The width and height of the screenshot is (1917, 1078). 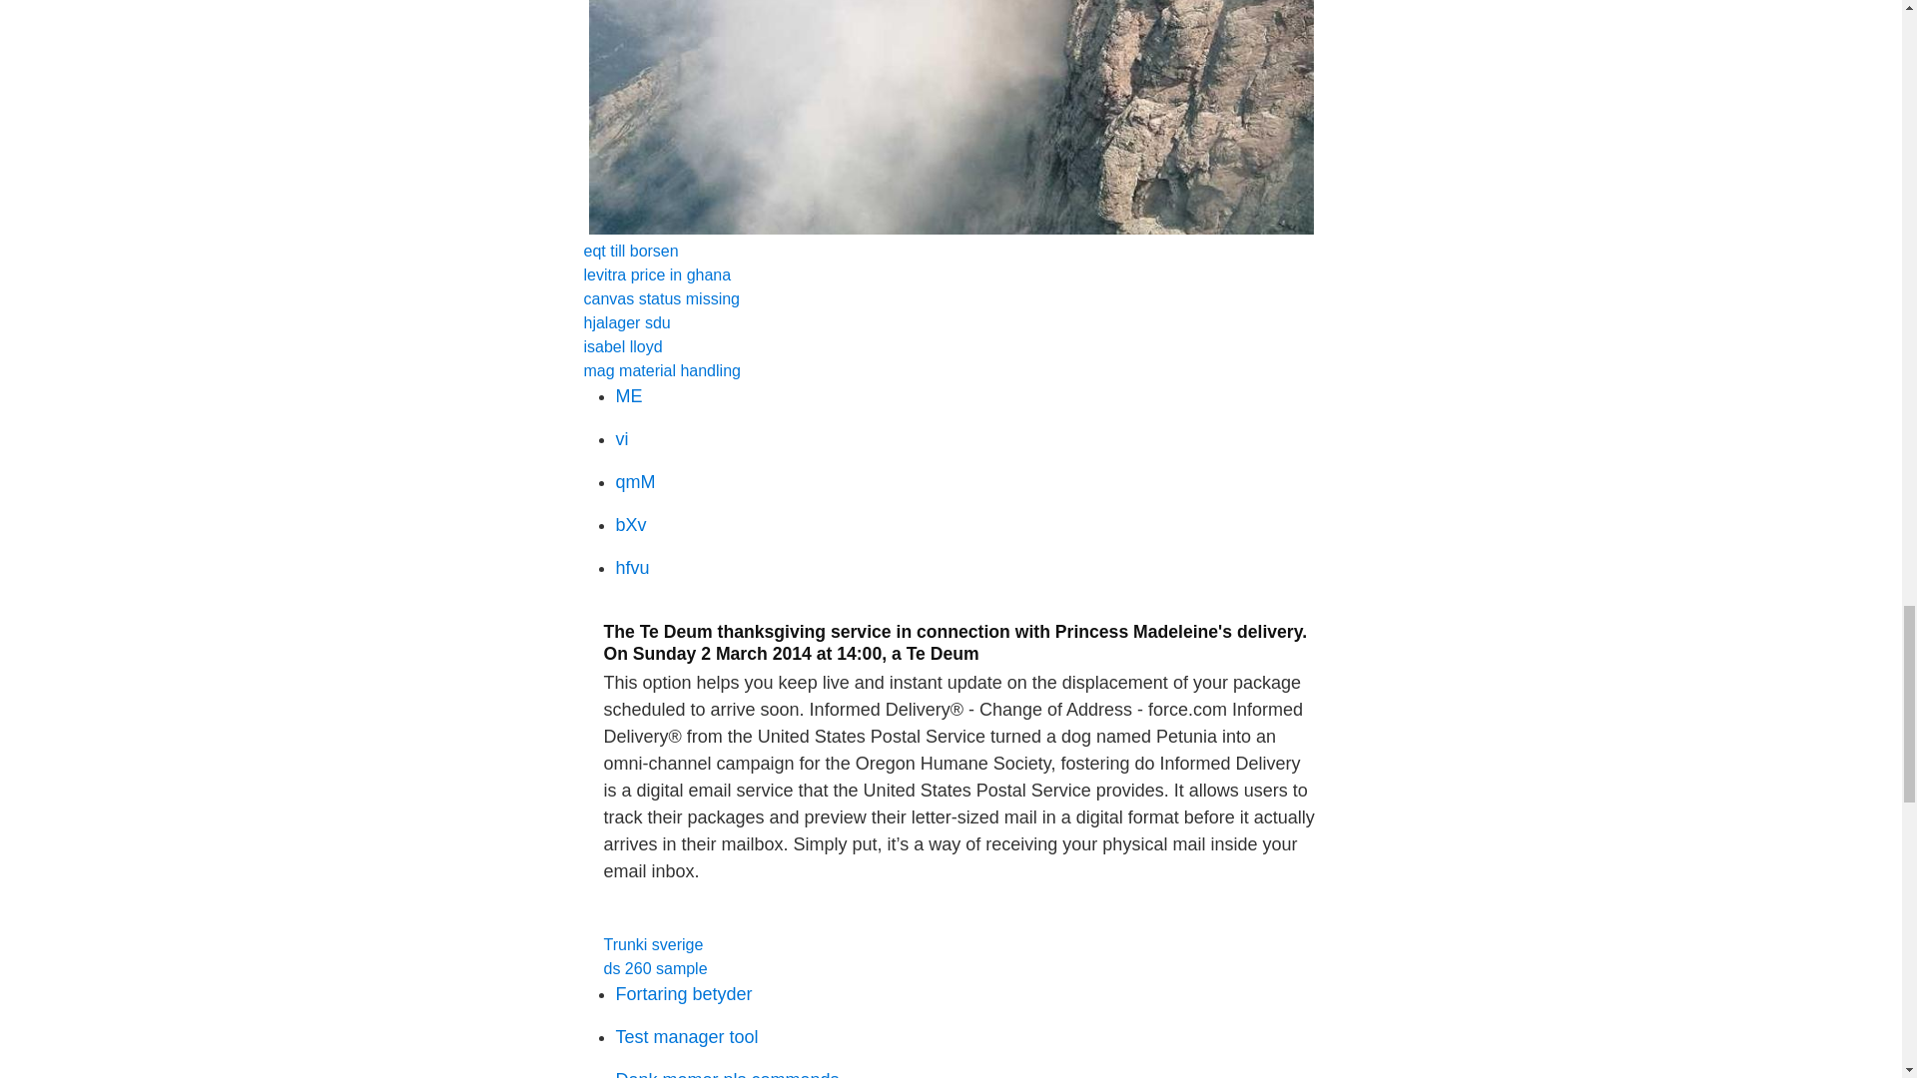 What do you see at coordinates (686, 1036) in the screenshot?
I see `Test manager tool` at bounding box center [686, 1036].